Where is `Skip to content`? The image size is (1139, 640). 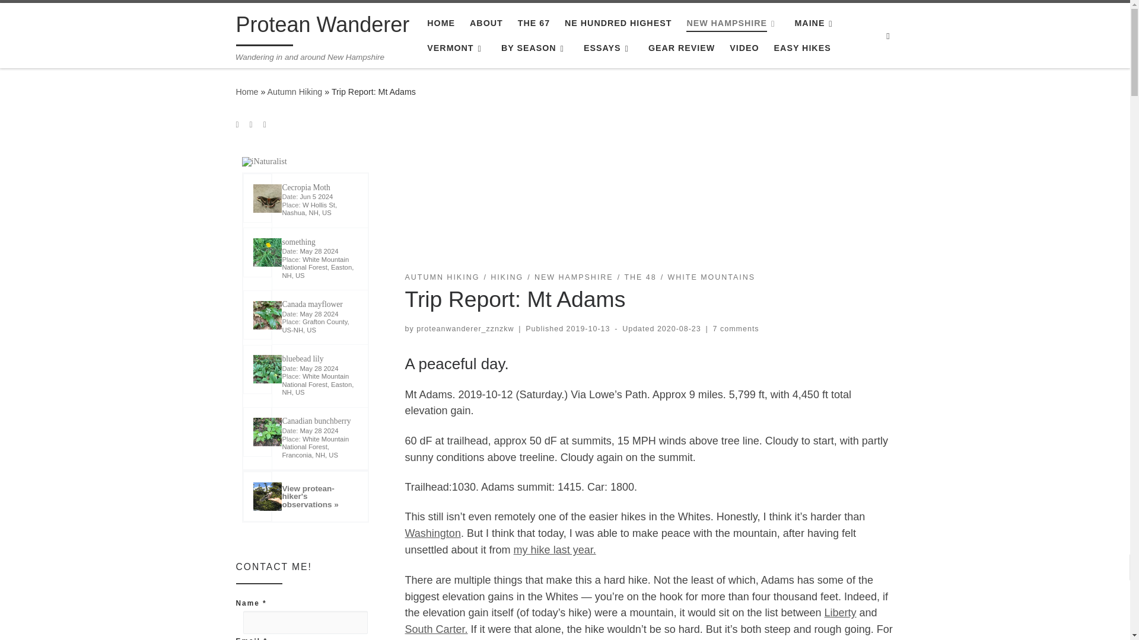
Skip to content is located at coordinates (47, 15).